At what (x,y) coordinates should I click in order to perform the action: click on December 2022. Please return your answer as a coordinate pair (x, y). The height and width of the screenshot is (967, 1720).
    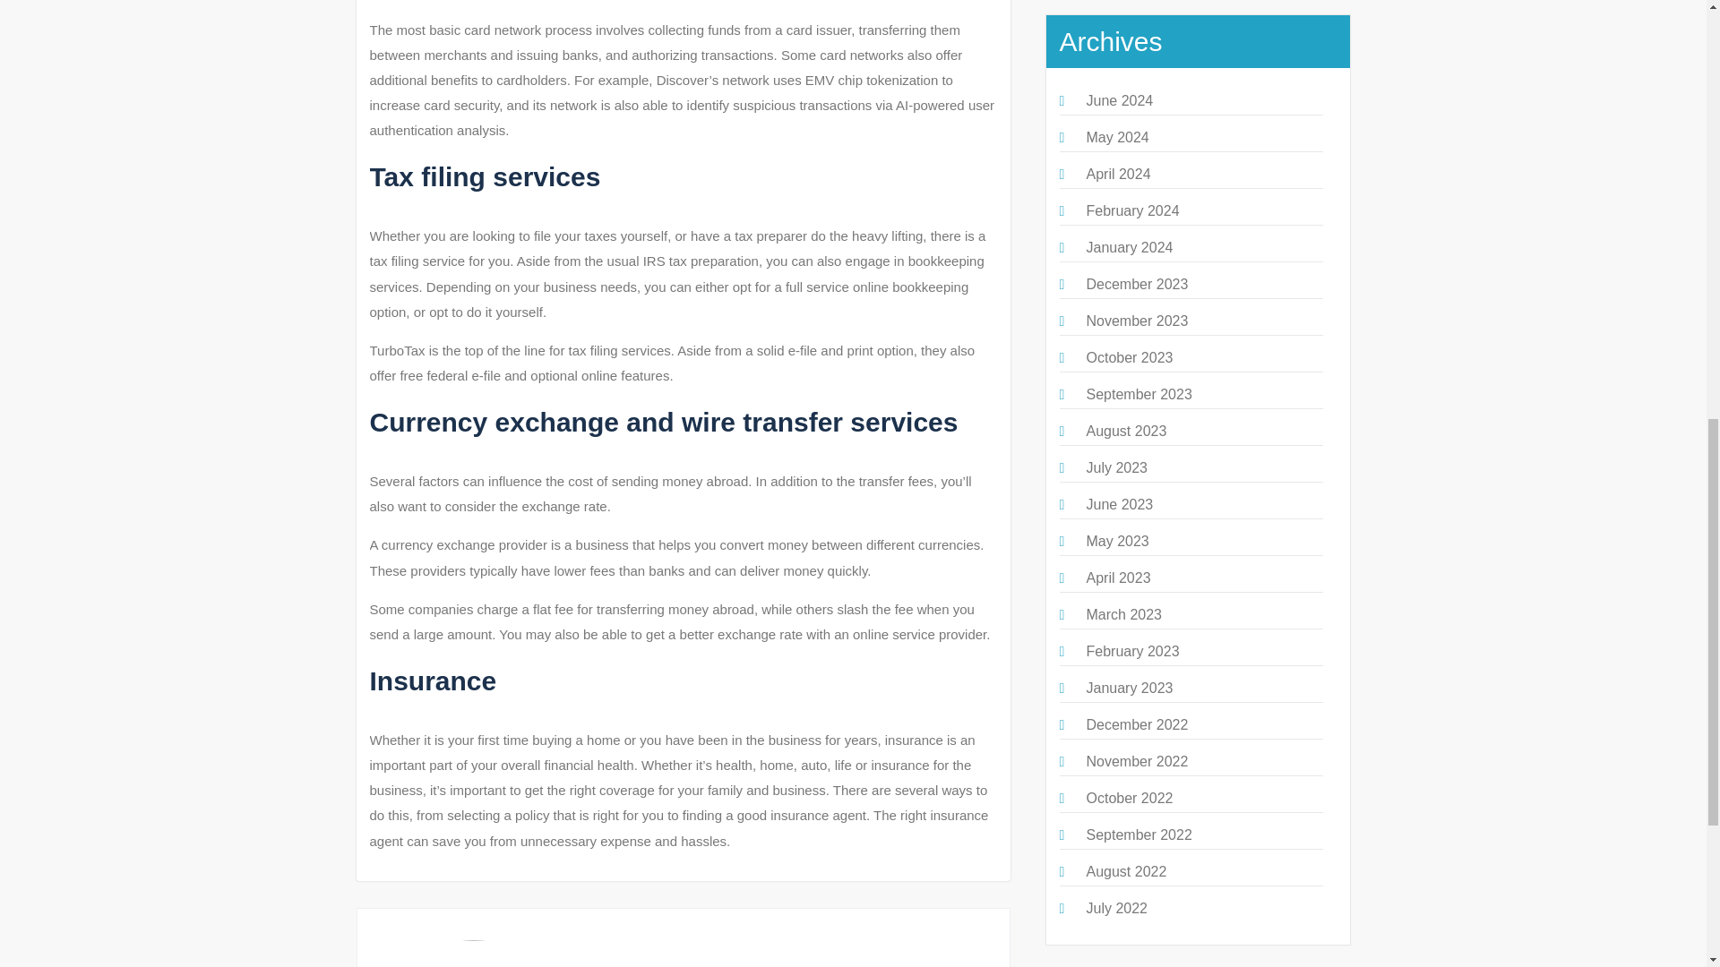
    Looking at the image, I should click on (1136, 724).